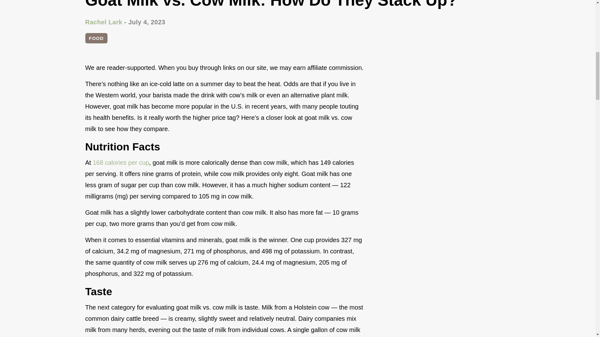 The height and width of the screenshot is (337, 600). I want to click on 168 calories per cup, so click(121, 162).